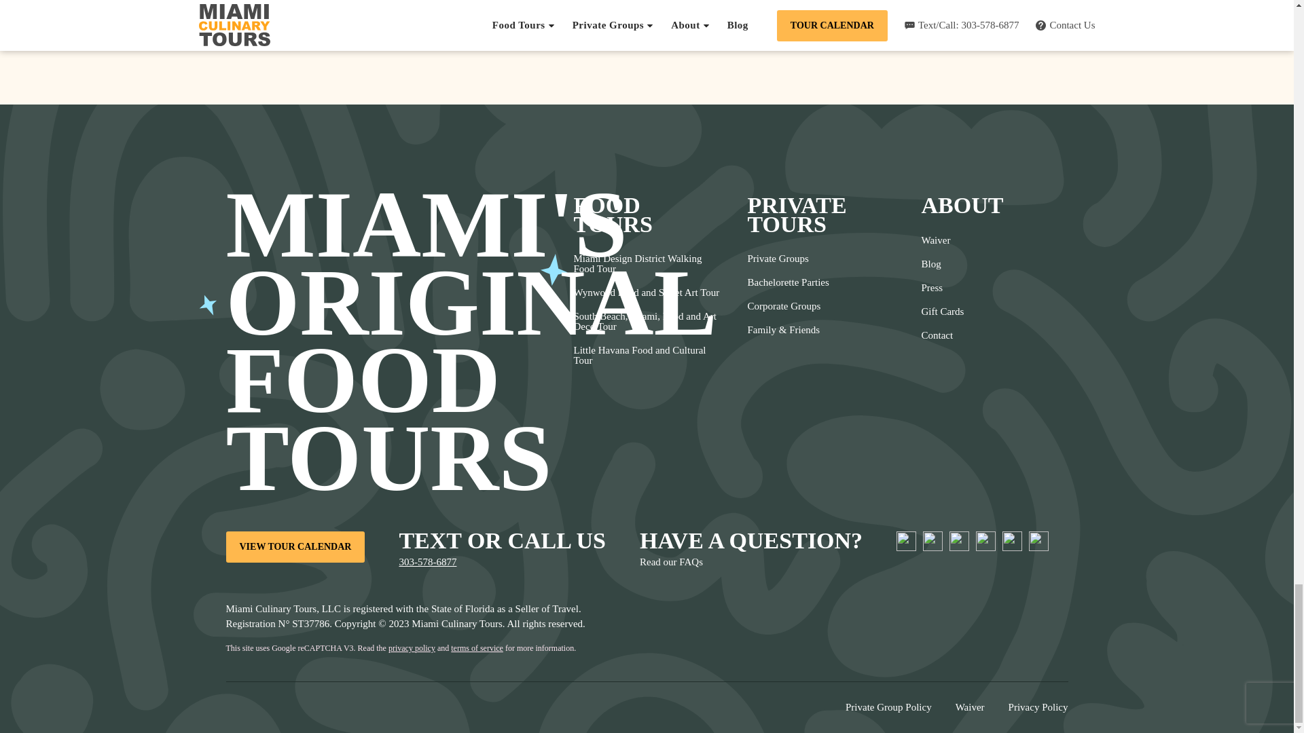 Image resolution: width=1304 pixels, height=733 pixels. I want to click on Bachelorette Parties, so click(788, 282).